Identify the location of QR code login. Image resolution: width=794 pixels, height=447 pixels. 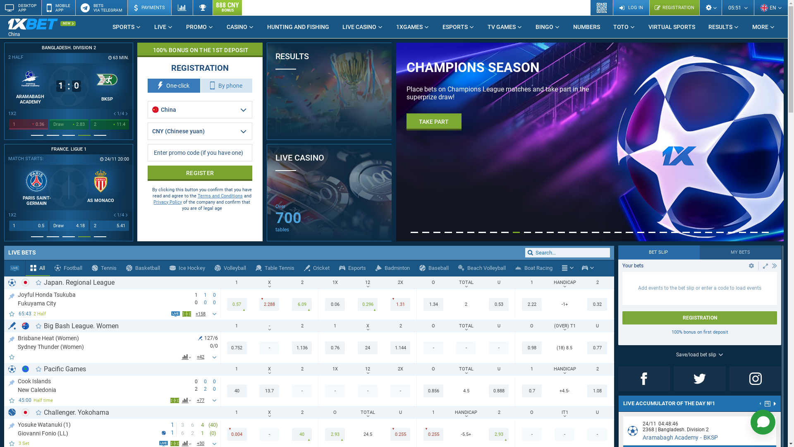
(602, 7).